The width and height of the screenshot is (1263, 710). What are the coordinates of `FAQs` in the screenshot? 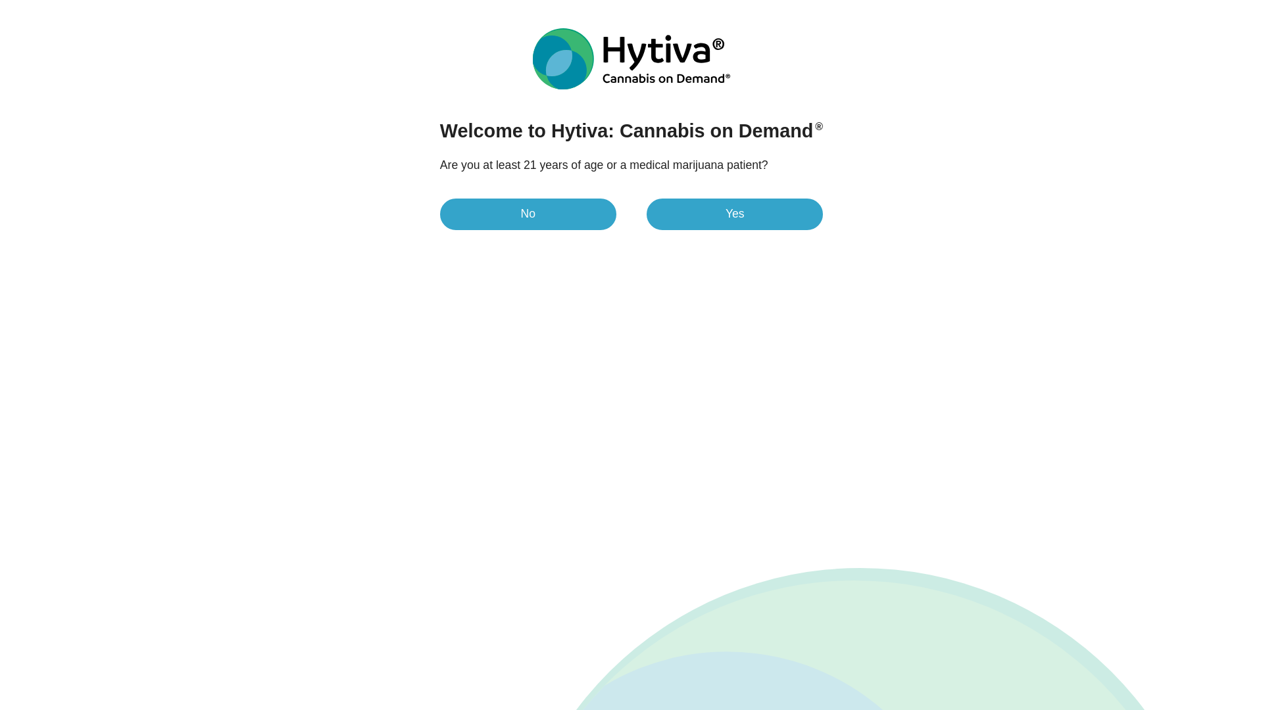 It's located at (726, 237).